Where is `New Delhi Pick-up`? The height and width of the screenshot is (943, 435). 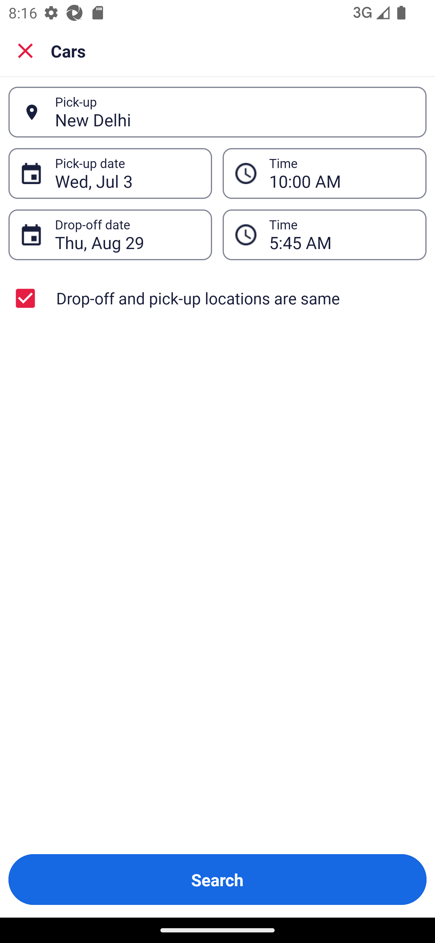
New Delhi Pick-up is located at coordinates (217, 112).